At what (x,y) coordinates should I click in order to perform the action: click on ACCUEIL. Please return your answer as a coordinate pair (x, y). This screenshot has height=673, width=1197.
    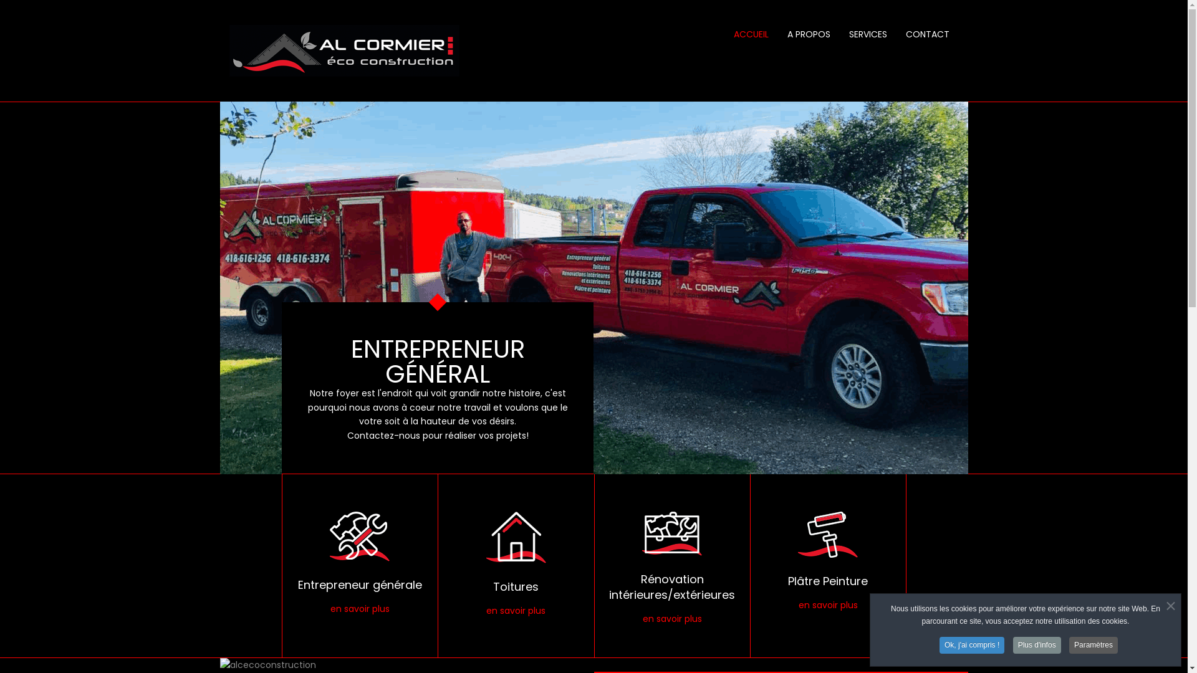
    Looking at the image, I should click on (751, 34).